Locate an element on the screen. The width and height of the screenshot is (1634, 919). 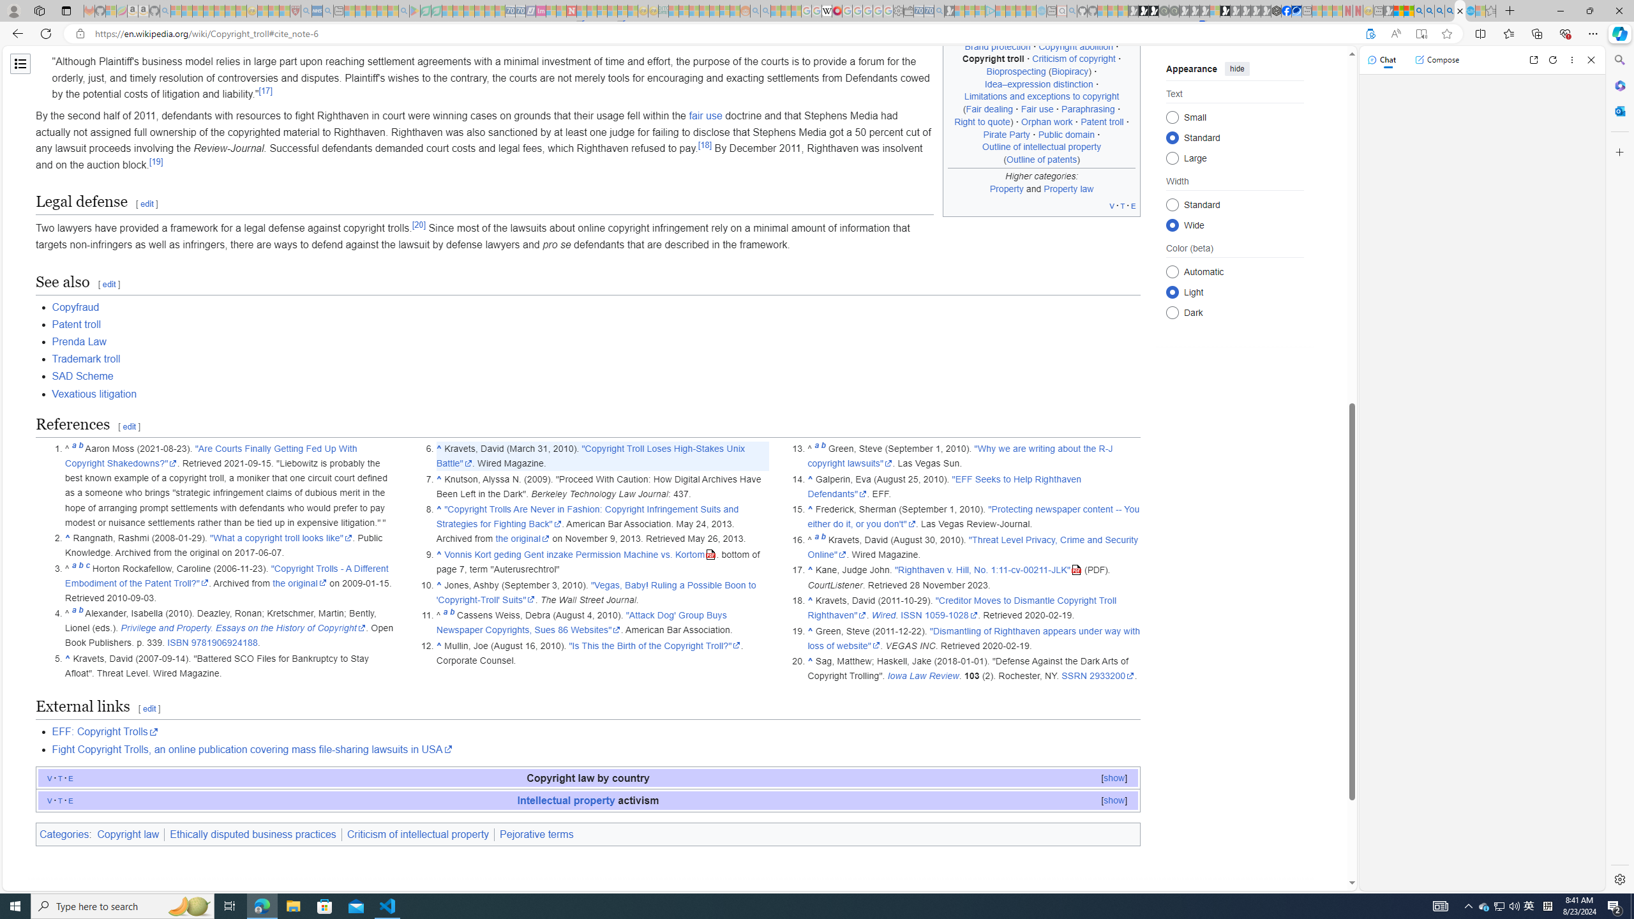
Ethically disputed business practices is located at coordinates (253, 833).